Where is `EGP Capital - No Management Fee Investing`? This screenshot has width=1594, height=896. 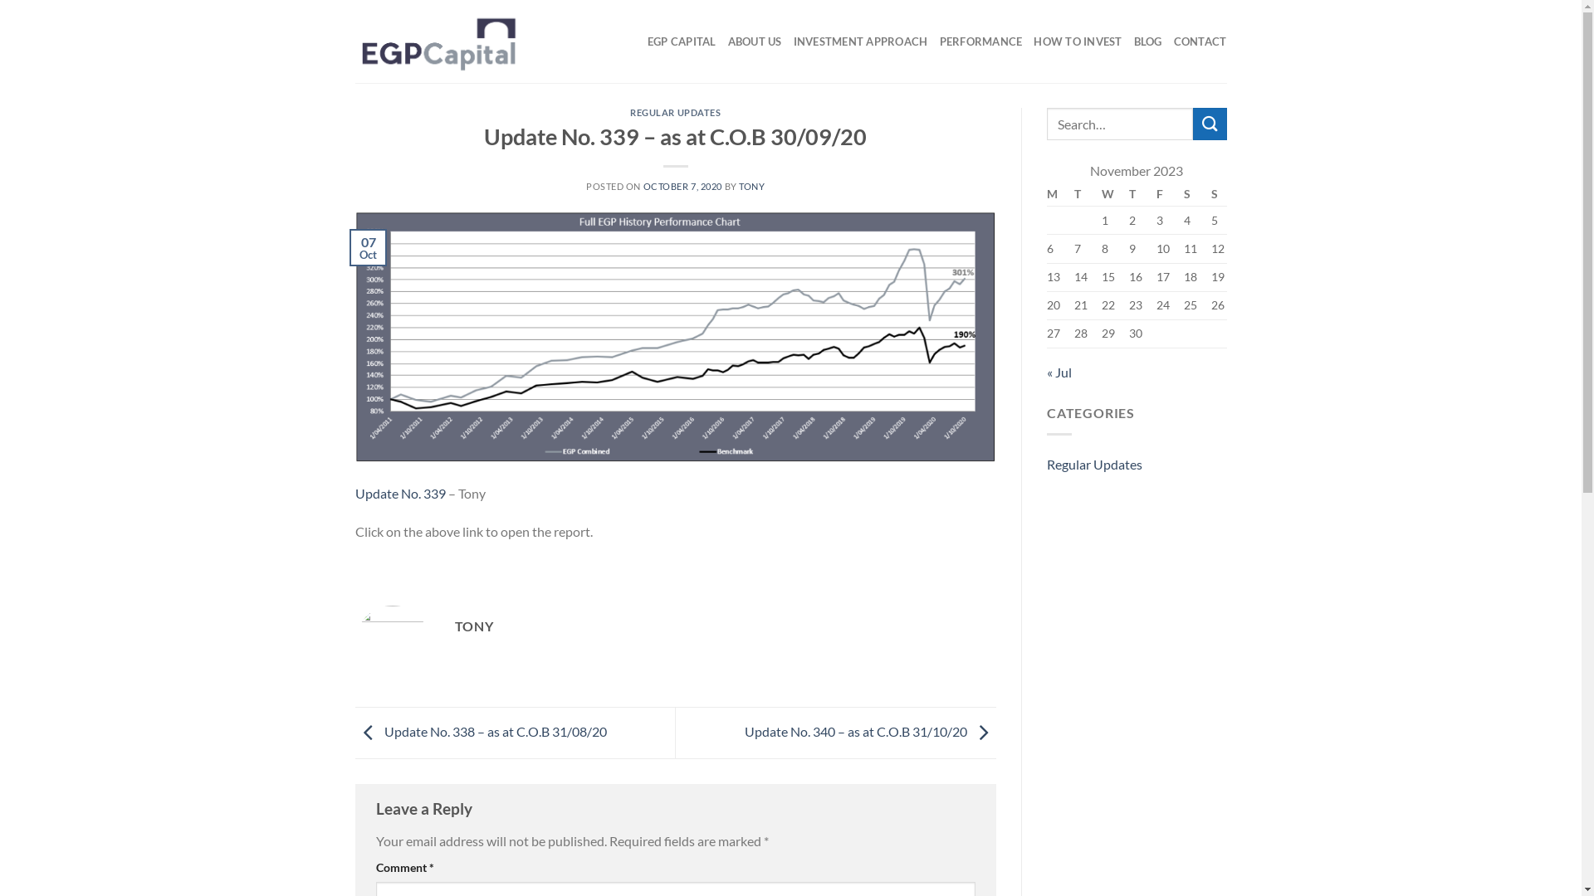 EGP Capital - No Management Fee Investing is located at coordinates (438, 41).